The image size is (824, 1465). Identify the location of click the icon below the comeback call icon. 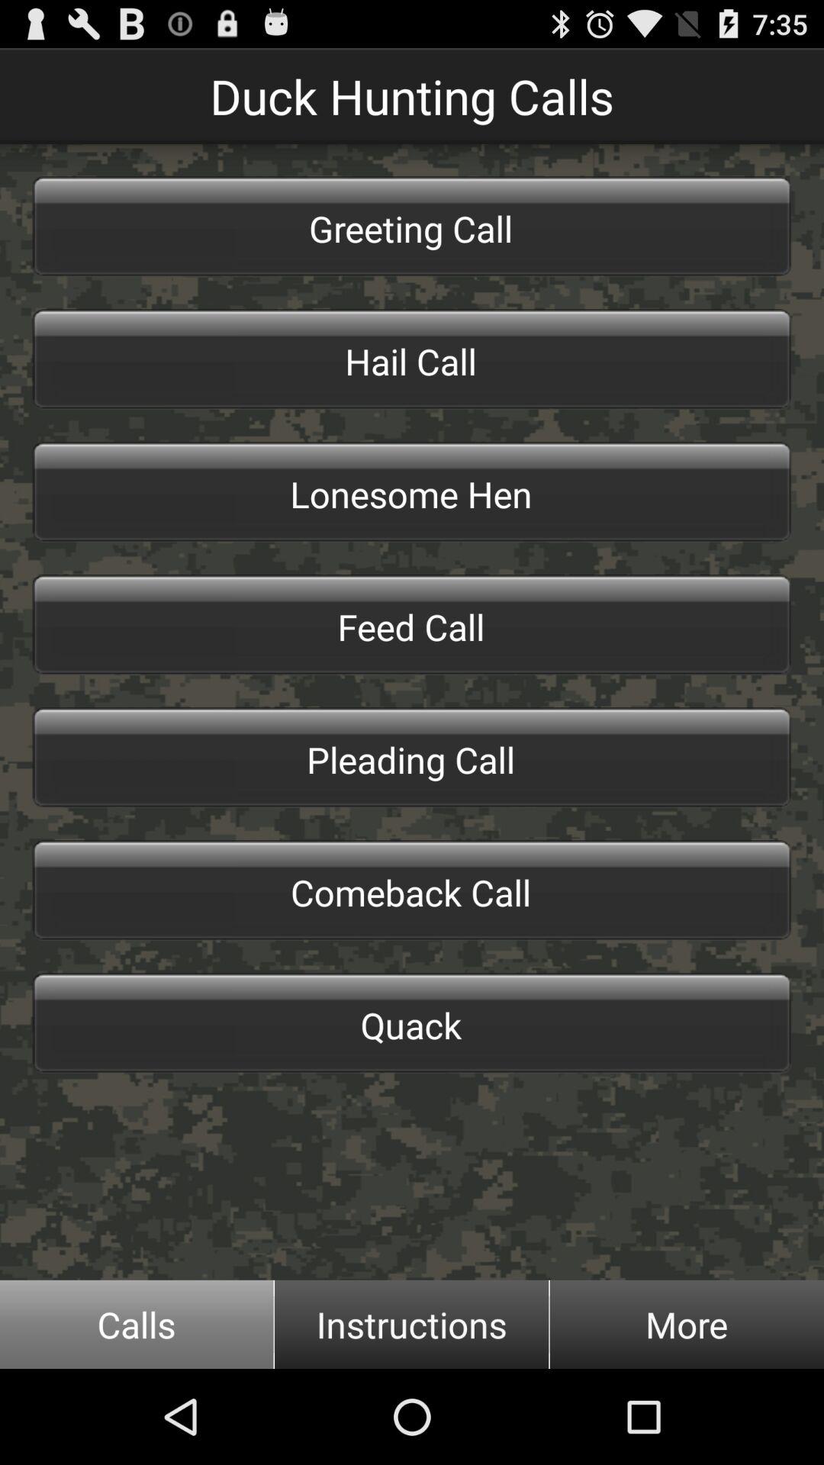
(412, 1023).